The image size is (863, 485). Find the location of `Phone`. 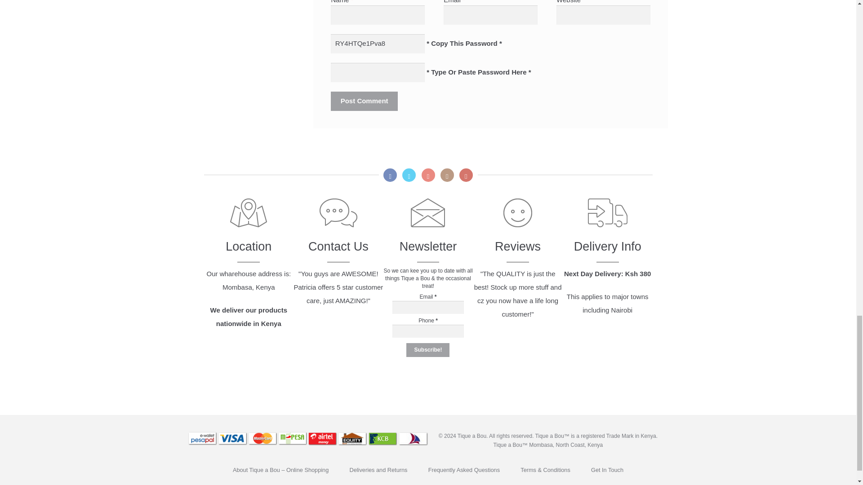

Phone is located at coordinates (428, 331).